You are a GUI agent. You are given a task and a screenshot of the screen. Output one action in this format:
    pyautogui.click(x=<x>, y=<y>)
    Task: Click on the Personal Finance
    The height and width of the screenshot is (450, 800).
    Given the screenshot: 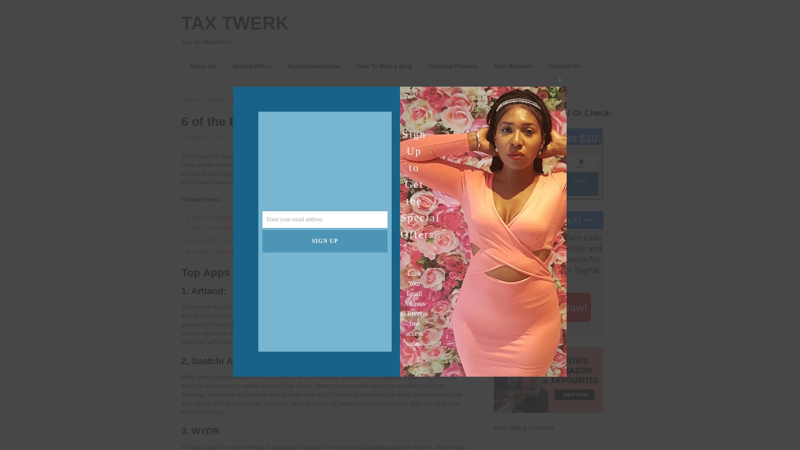 What is the action you would take?
    pyautogui.click(x=453, y=67)
    